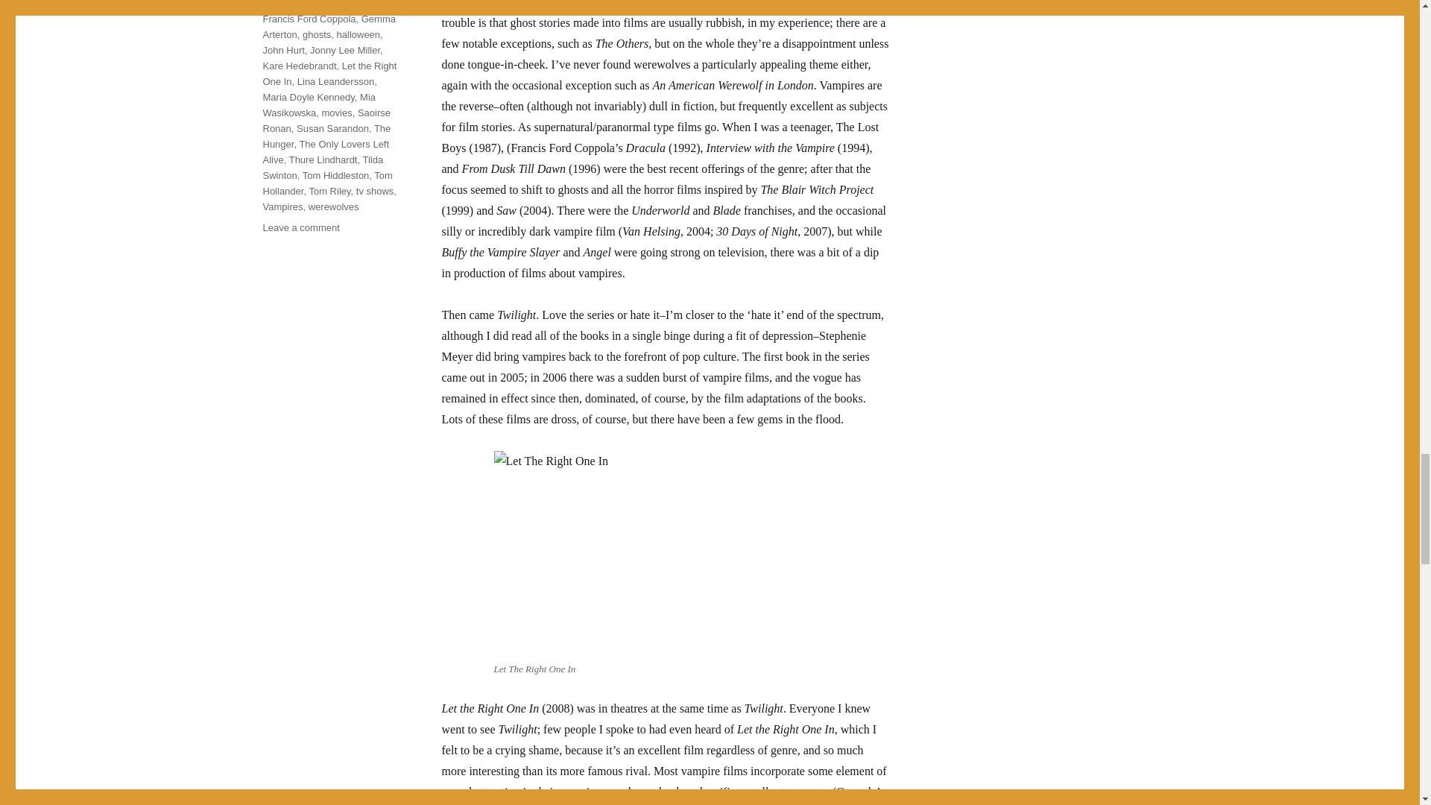 The width and height of the screenshot is (1431, 805). I want to click on Dracula, so click(338, 4).